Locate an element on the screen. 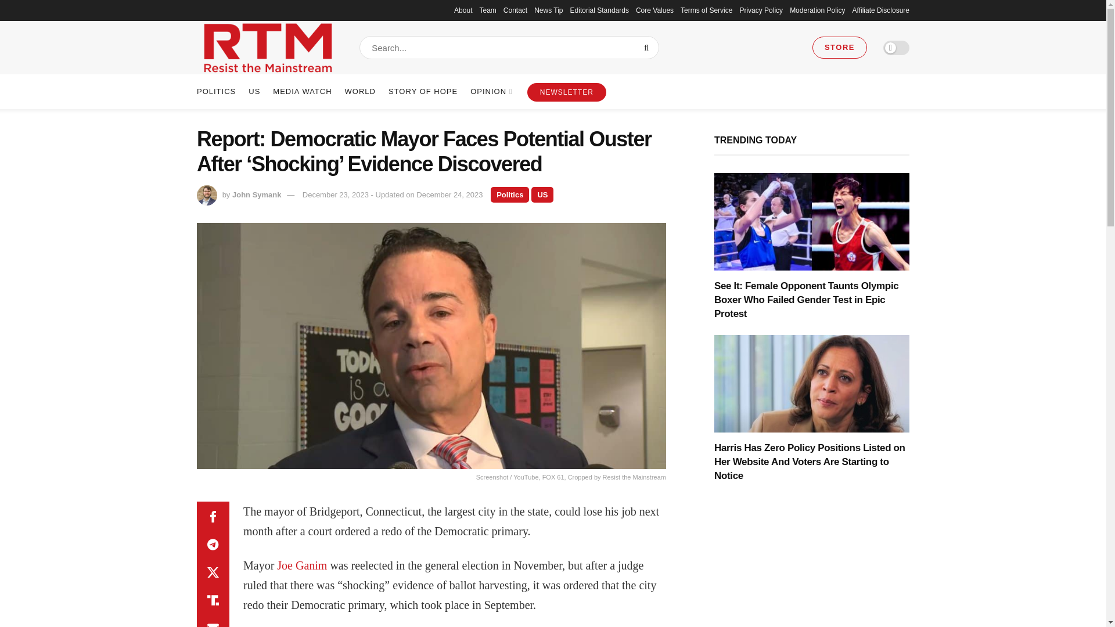 The width and height of the screenshot is (1115, 627). Core Values is located at coordinates (654, 10).